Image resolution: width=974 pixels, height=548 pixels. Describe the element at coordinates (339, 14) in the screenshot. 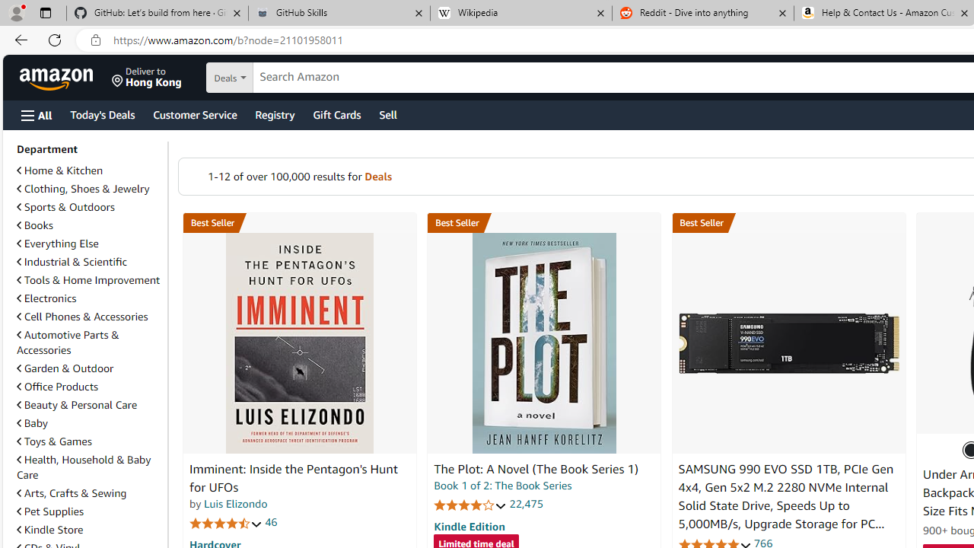

I see `GitHub Skills` at that location.